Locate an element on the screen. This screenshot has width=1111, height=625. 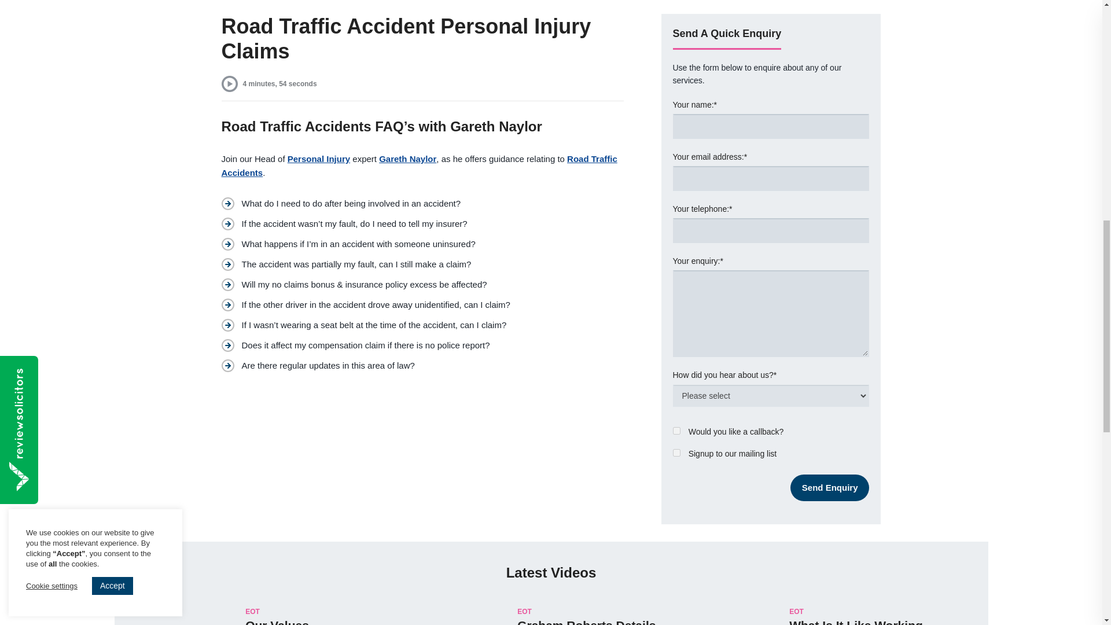
Yes is located at coordinates (676, 431).